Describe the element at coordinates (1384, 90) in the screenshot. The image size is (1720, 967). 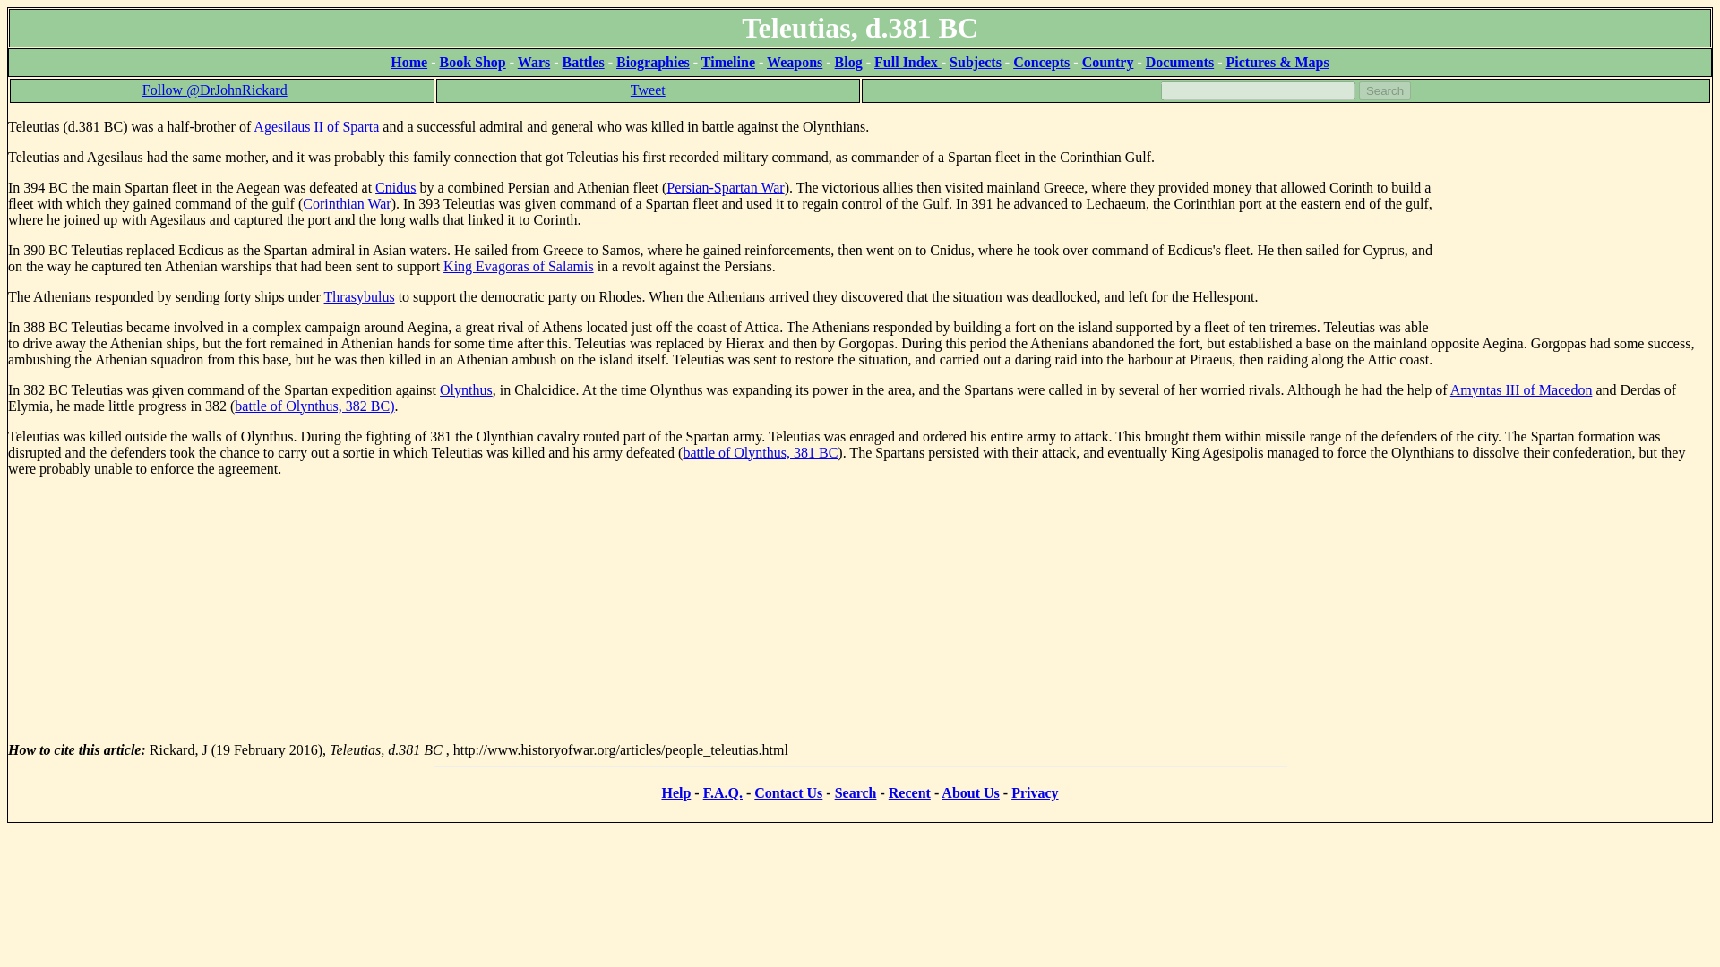
I see `Search` at that location.